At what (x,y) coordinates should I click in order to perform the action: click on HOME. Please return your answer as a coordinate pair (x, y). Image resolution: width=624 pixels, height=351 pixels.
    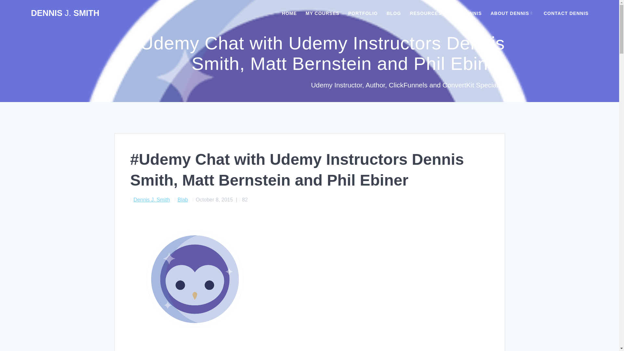
    Looking at the image, I should click on (289, 13).